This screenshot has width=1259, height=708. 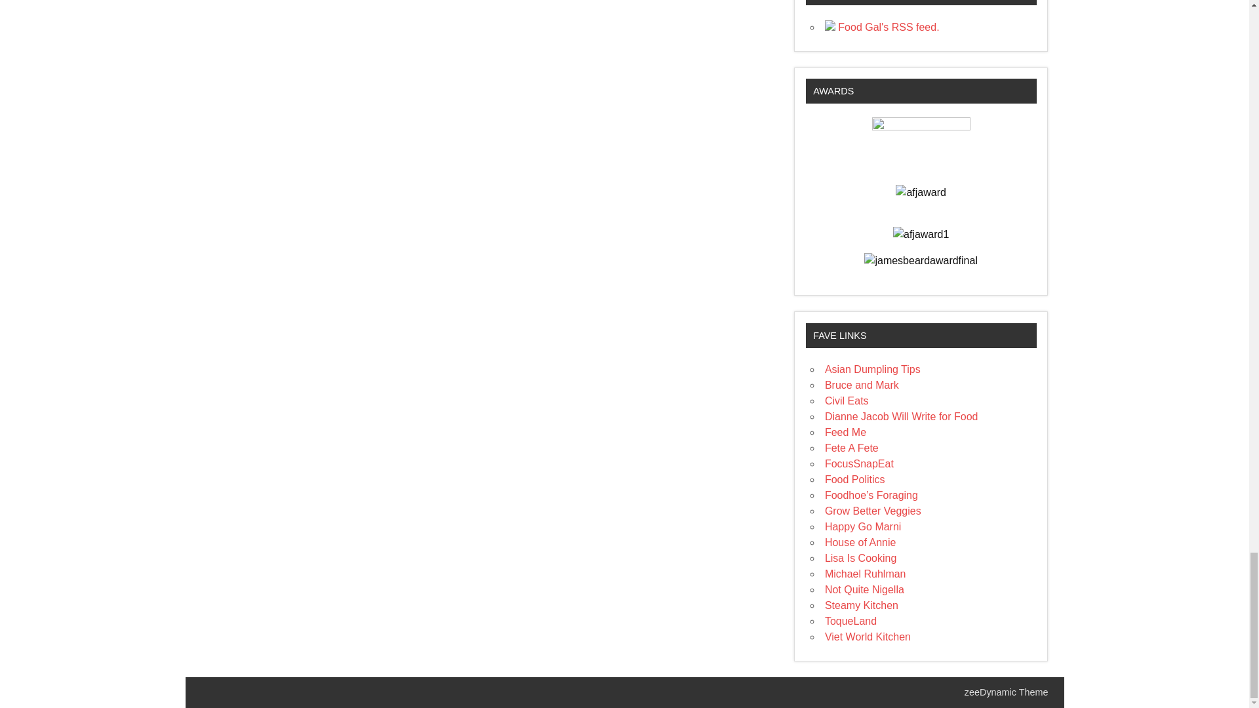 What do you see at coordinates (921, 235) in the screenshot?
I see `afjaward1` at bounding box center [921, 235].